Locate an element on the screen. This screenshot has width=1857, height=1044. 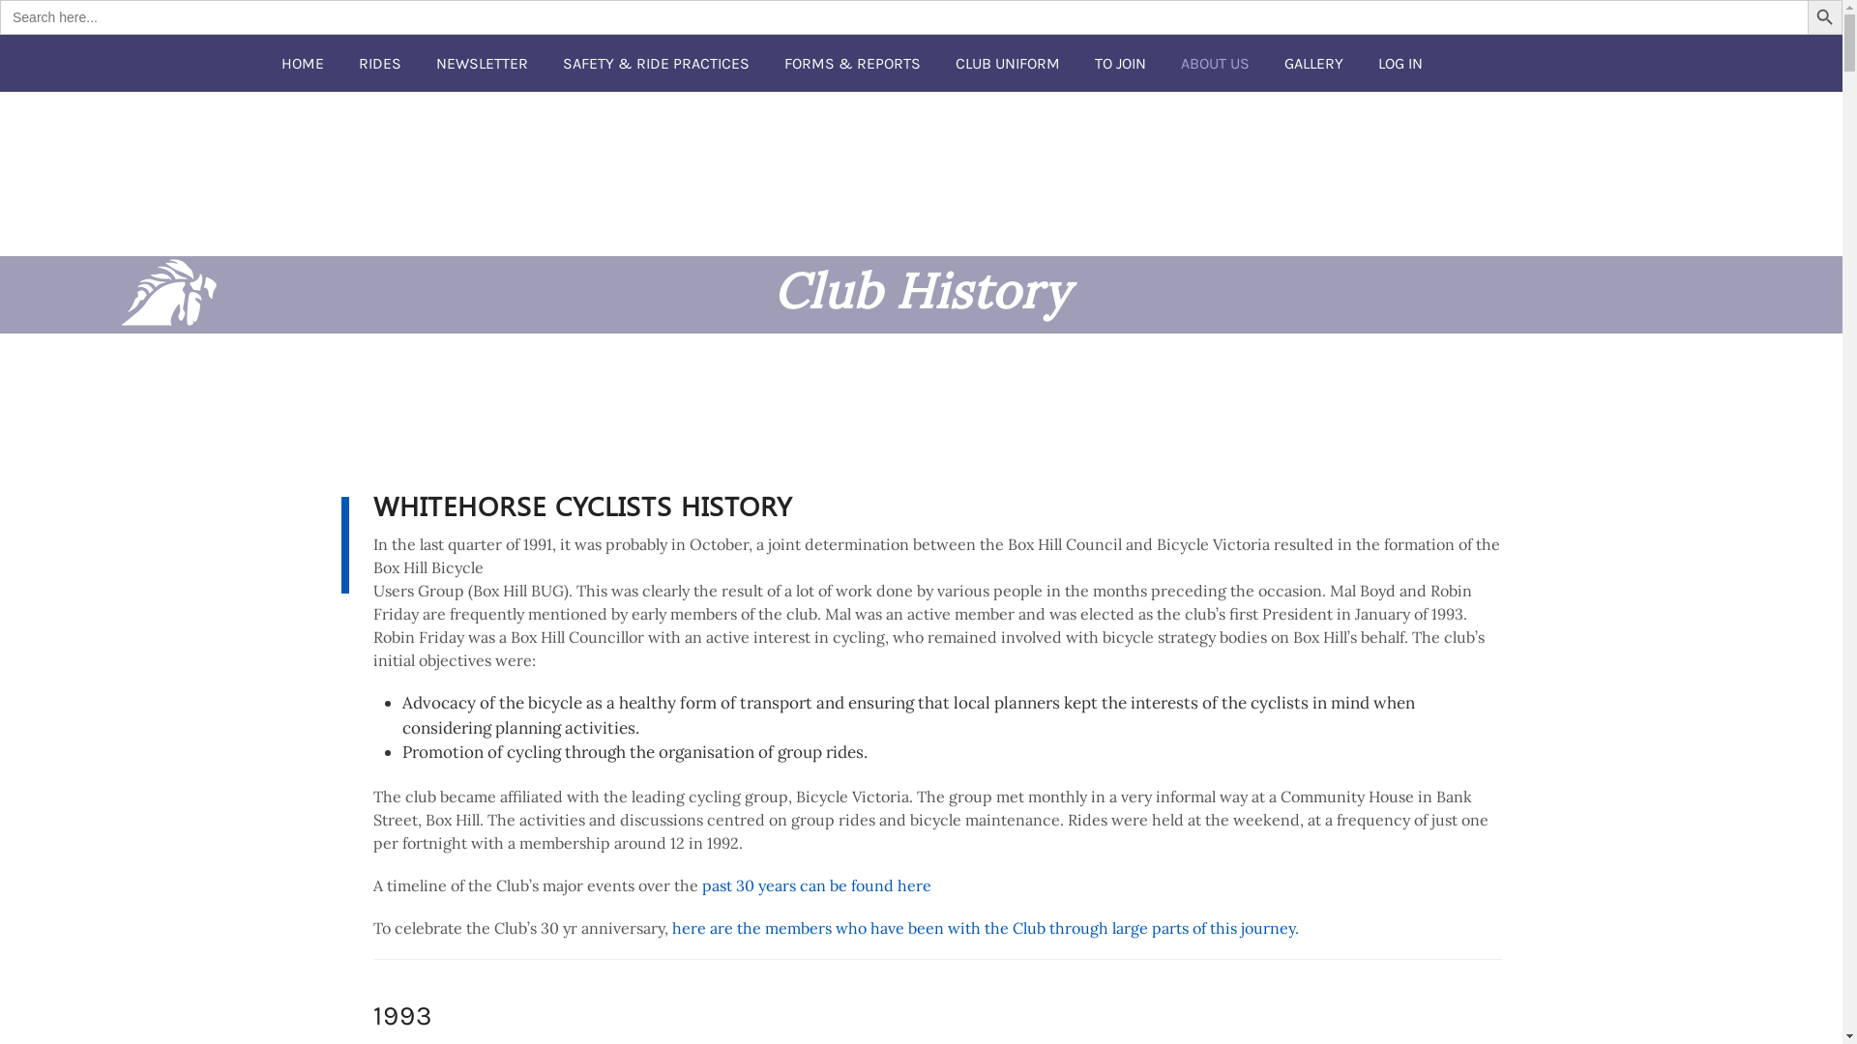
FORMS & REPORTS is located at coordinates (851, 63).